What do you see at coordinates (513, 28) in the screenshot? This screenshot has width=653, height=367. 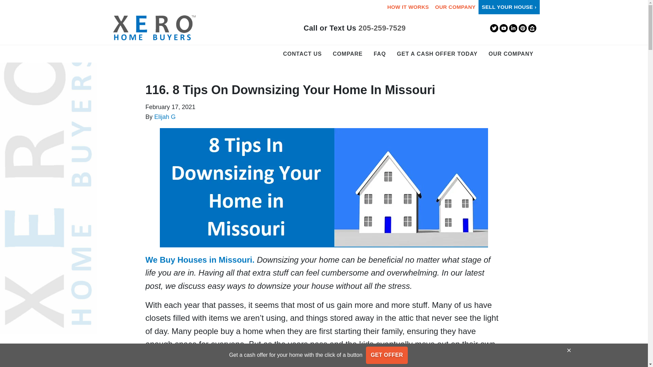 I see `LinkedIn` at bounding box center [513, 28].